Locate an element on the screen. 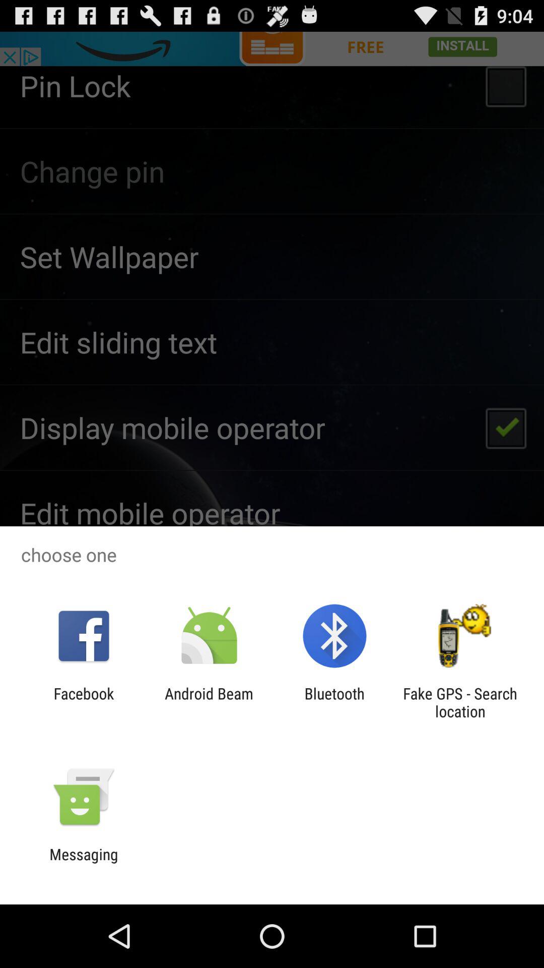 The image size is (544, 968). click item to the left of fake gps search app is located at coordinates (334, 702).